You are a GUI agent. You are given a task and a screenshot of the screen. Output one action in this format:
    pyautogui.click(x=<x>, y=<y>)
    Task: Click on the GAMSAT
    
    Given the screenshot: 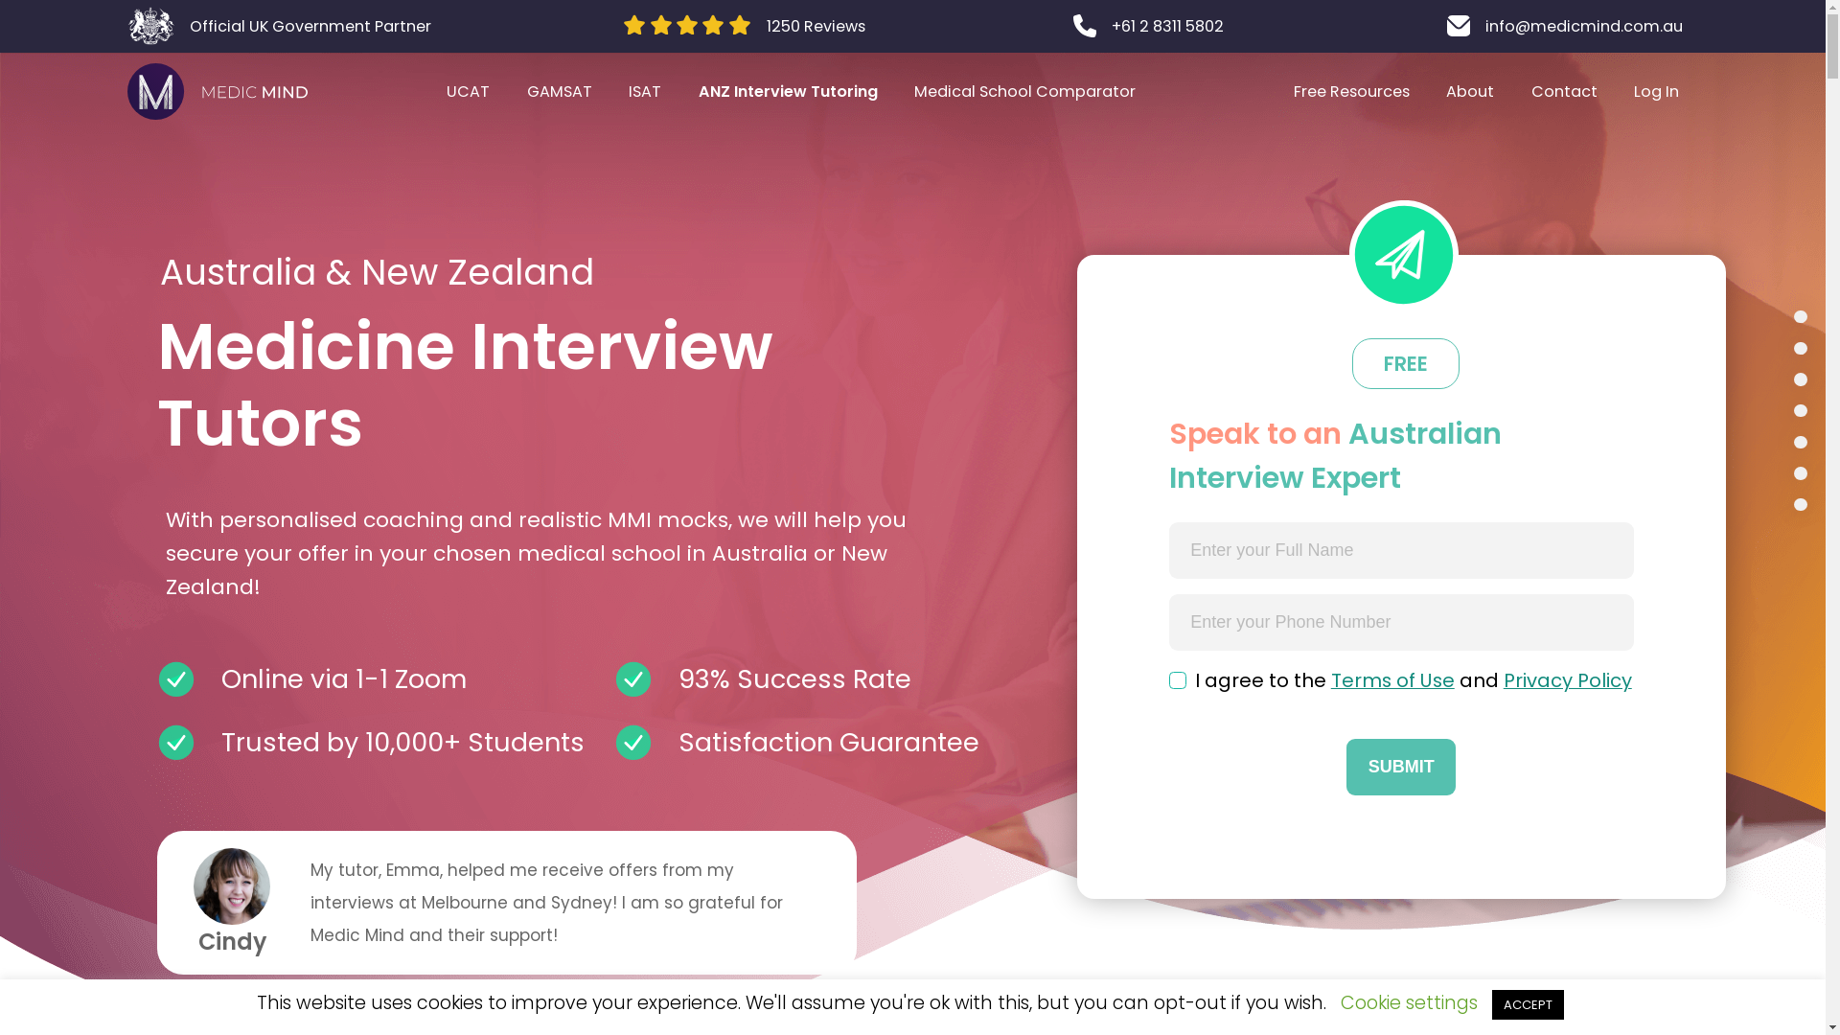 What is the action you would take?
    pyautogui.click(x=560, y=92)
    